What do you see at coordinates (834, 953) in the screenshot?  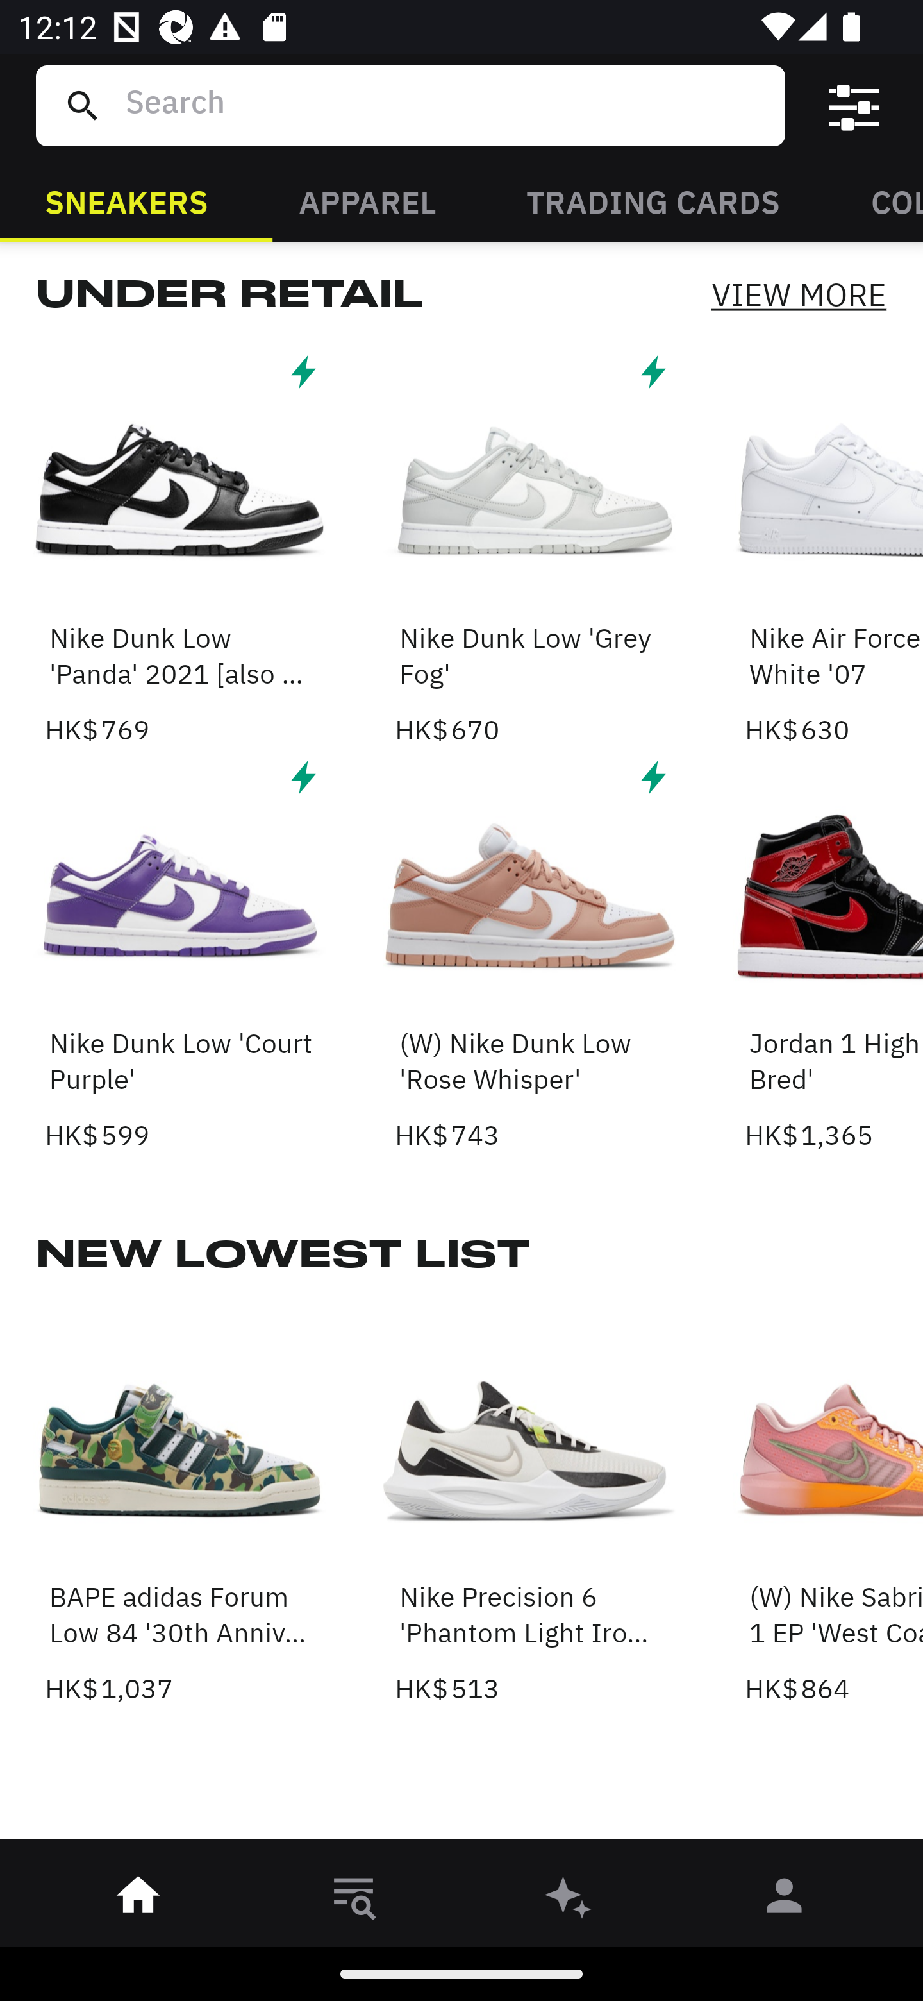 I see `Jordan 1 High 'Patent Bred' HK$ 1,365` at bounding box center [834, 953].